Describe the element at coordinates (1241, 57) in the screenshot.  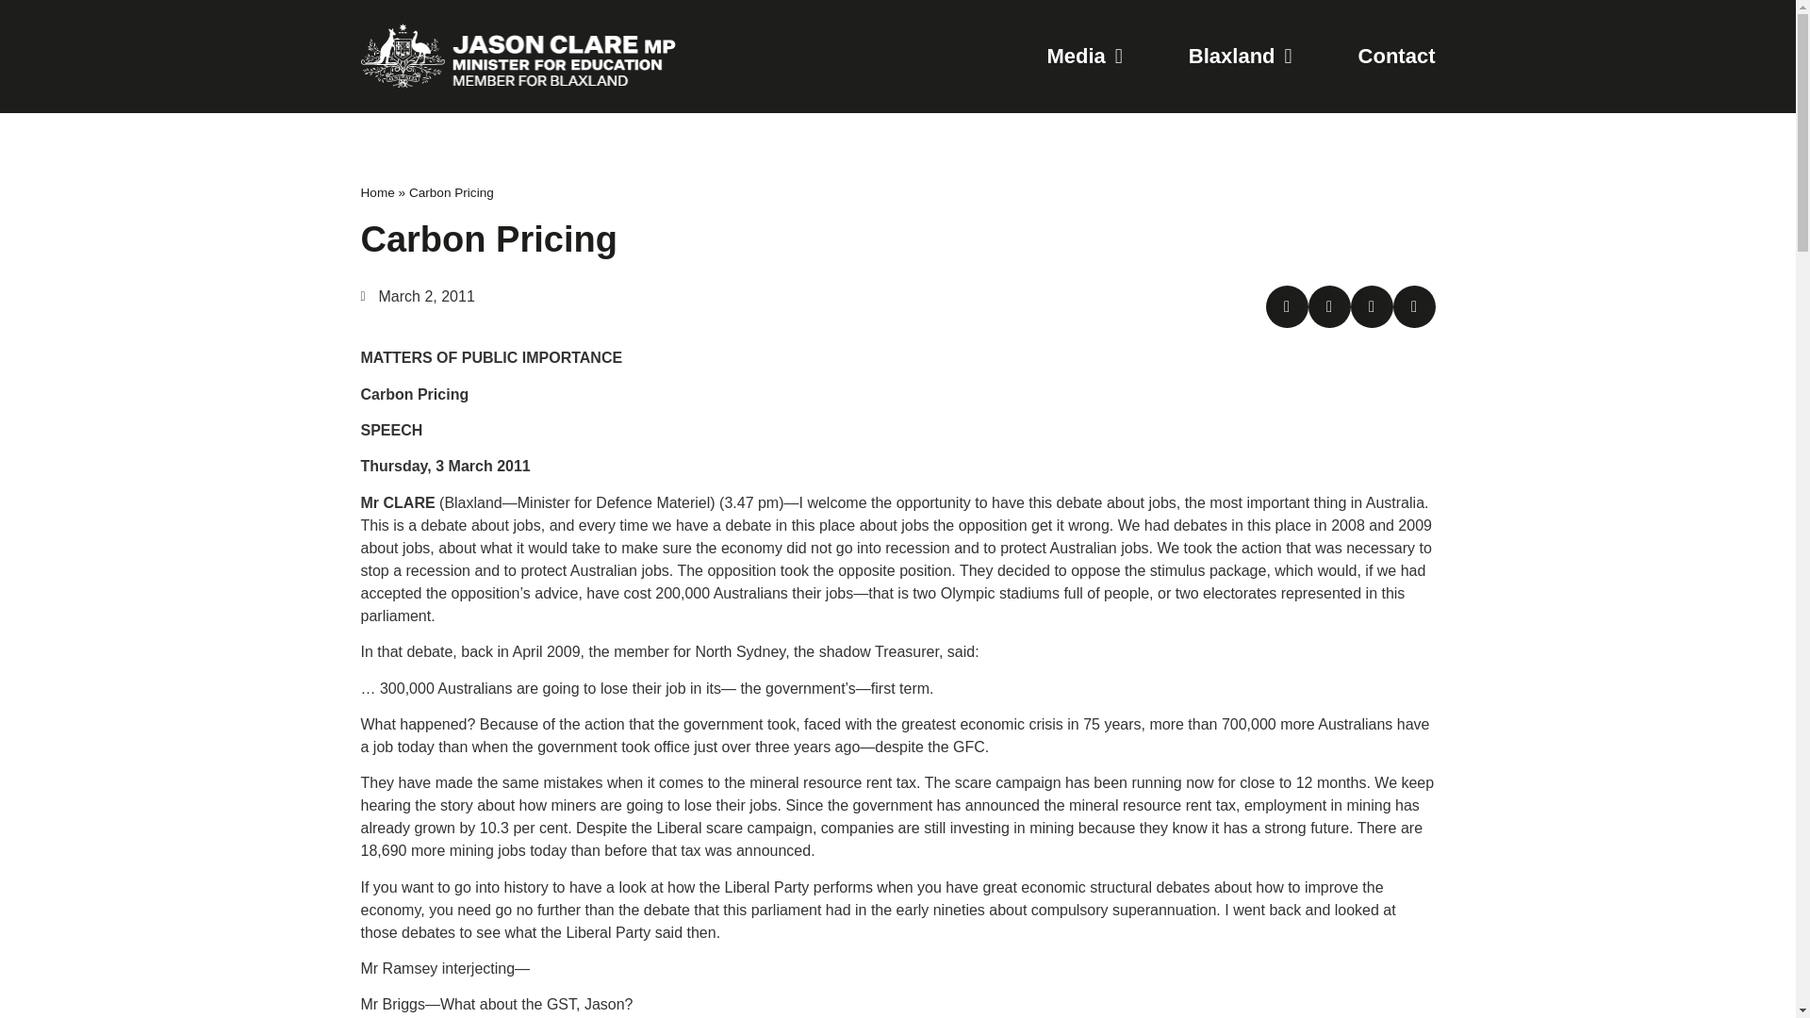
I see `Blaxland` at that location.